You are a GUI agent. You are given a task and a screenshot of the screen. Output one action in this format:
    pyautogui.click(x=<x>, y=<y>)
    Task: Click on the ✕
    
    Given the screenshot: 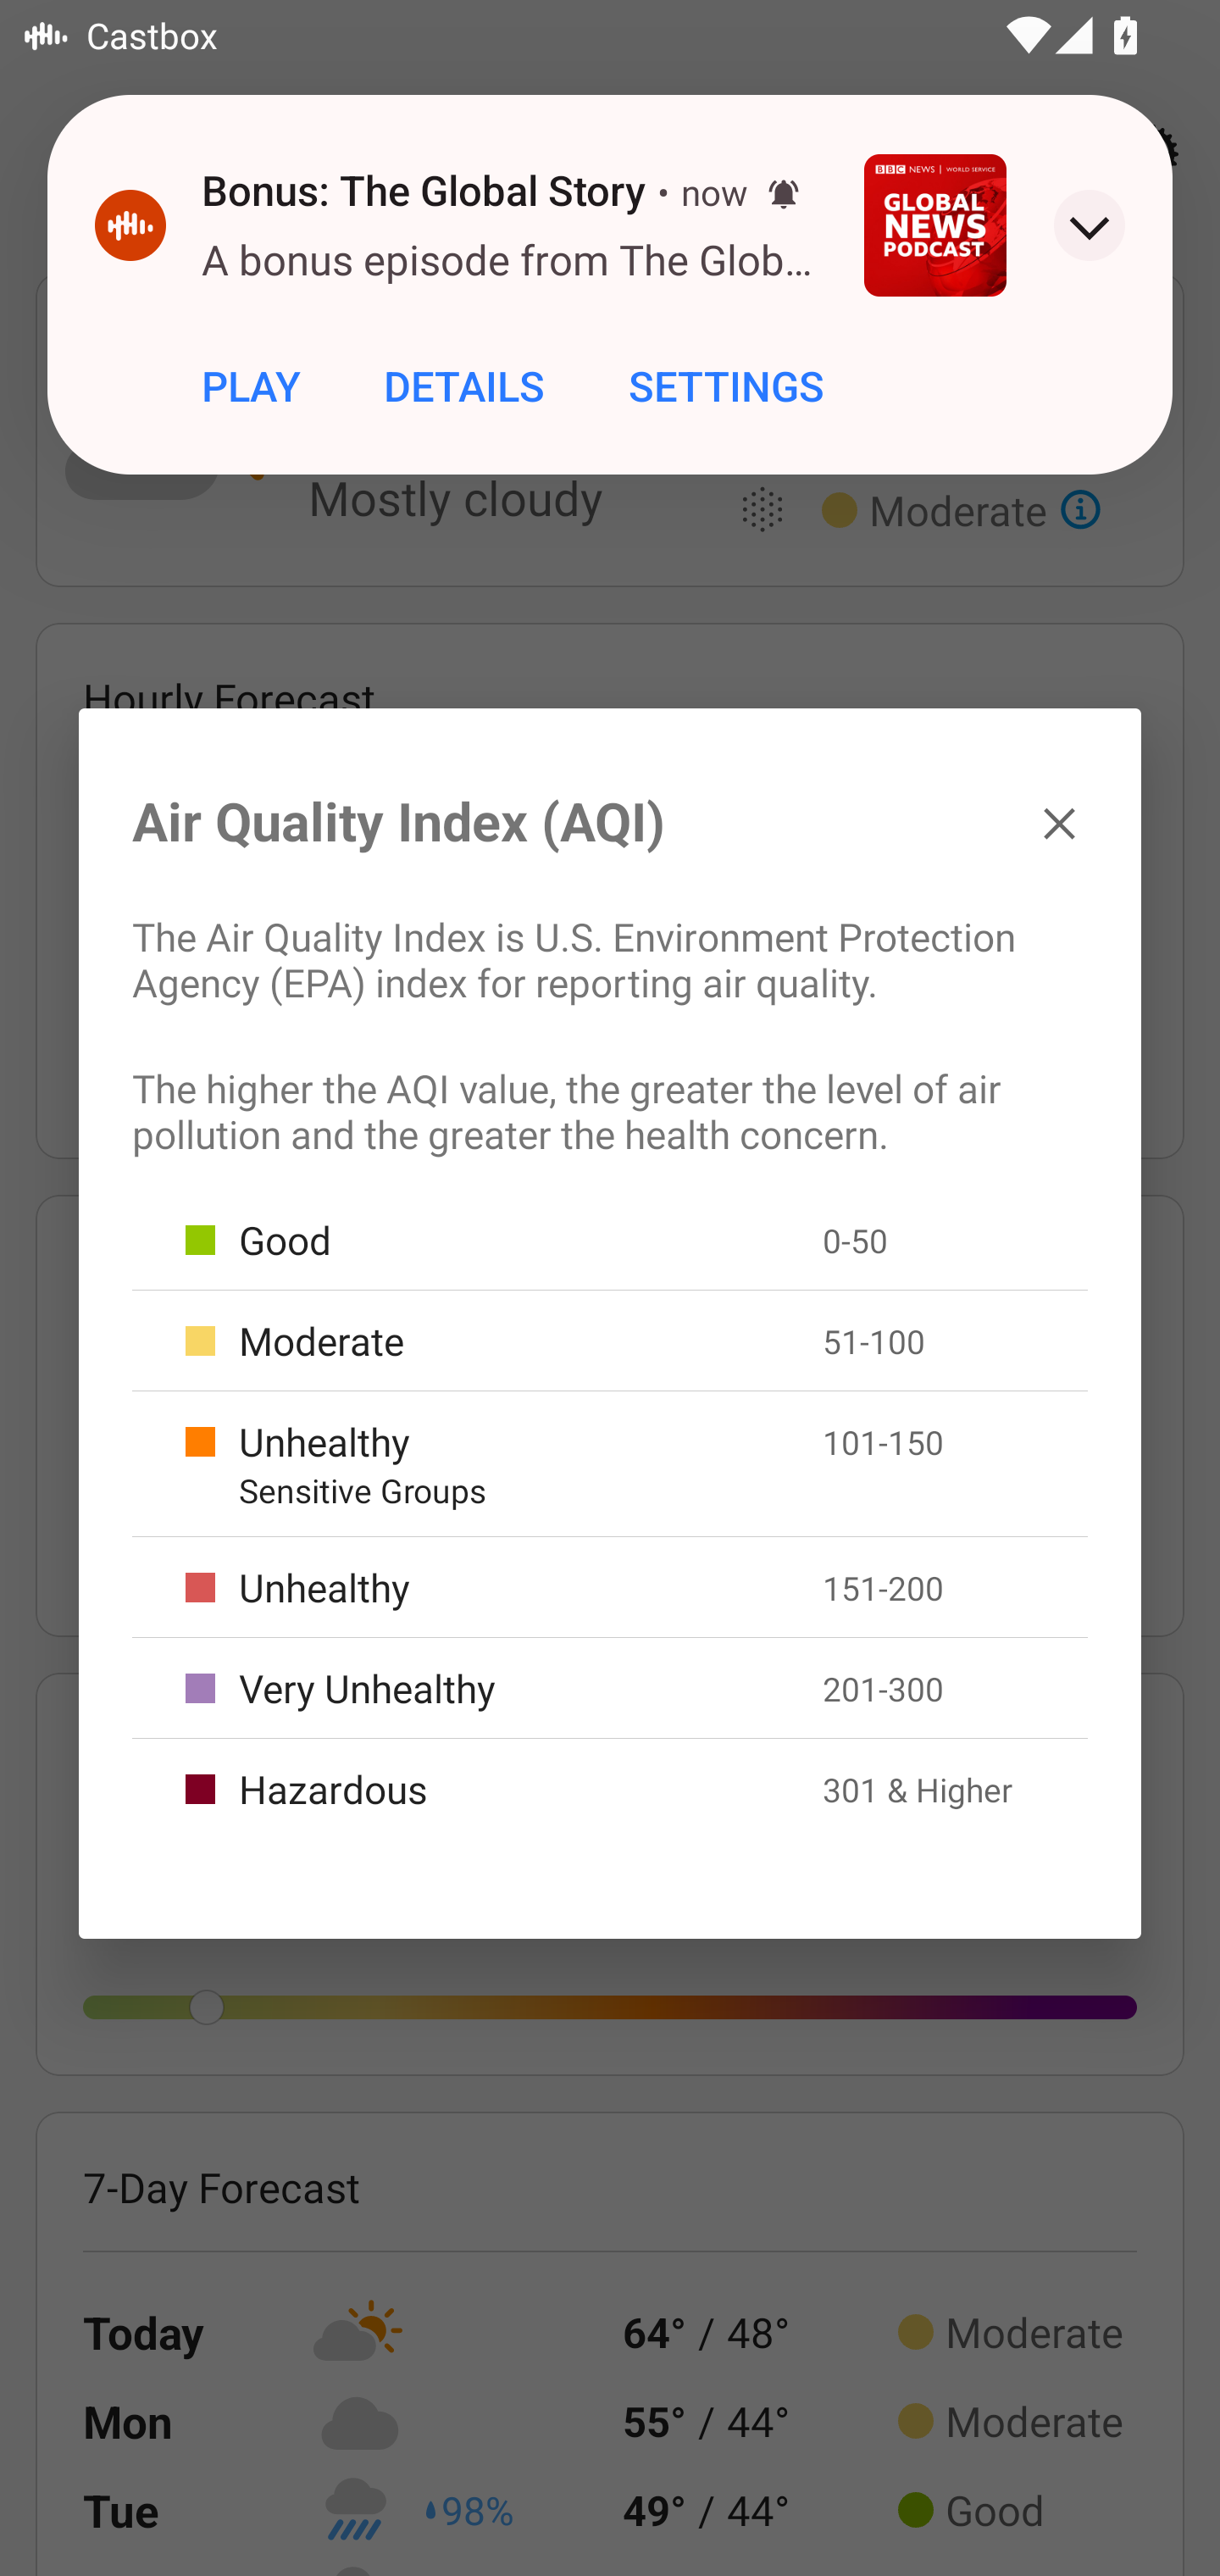 What is the action you would take?
    pyautogui.click(x=1059, y=822)
    